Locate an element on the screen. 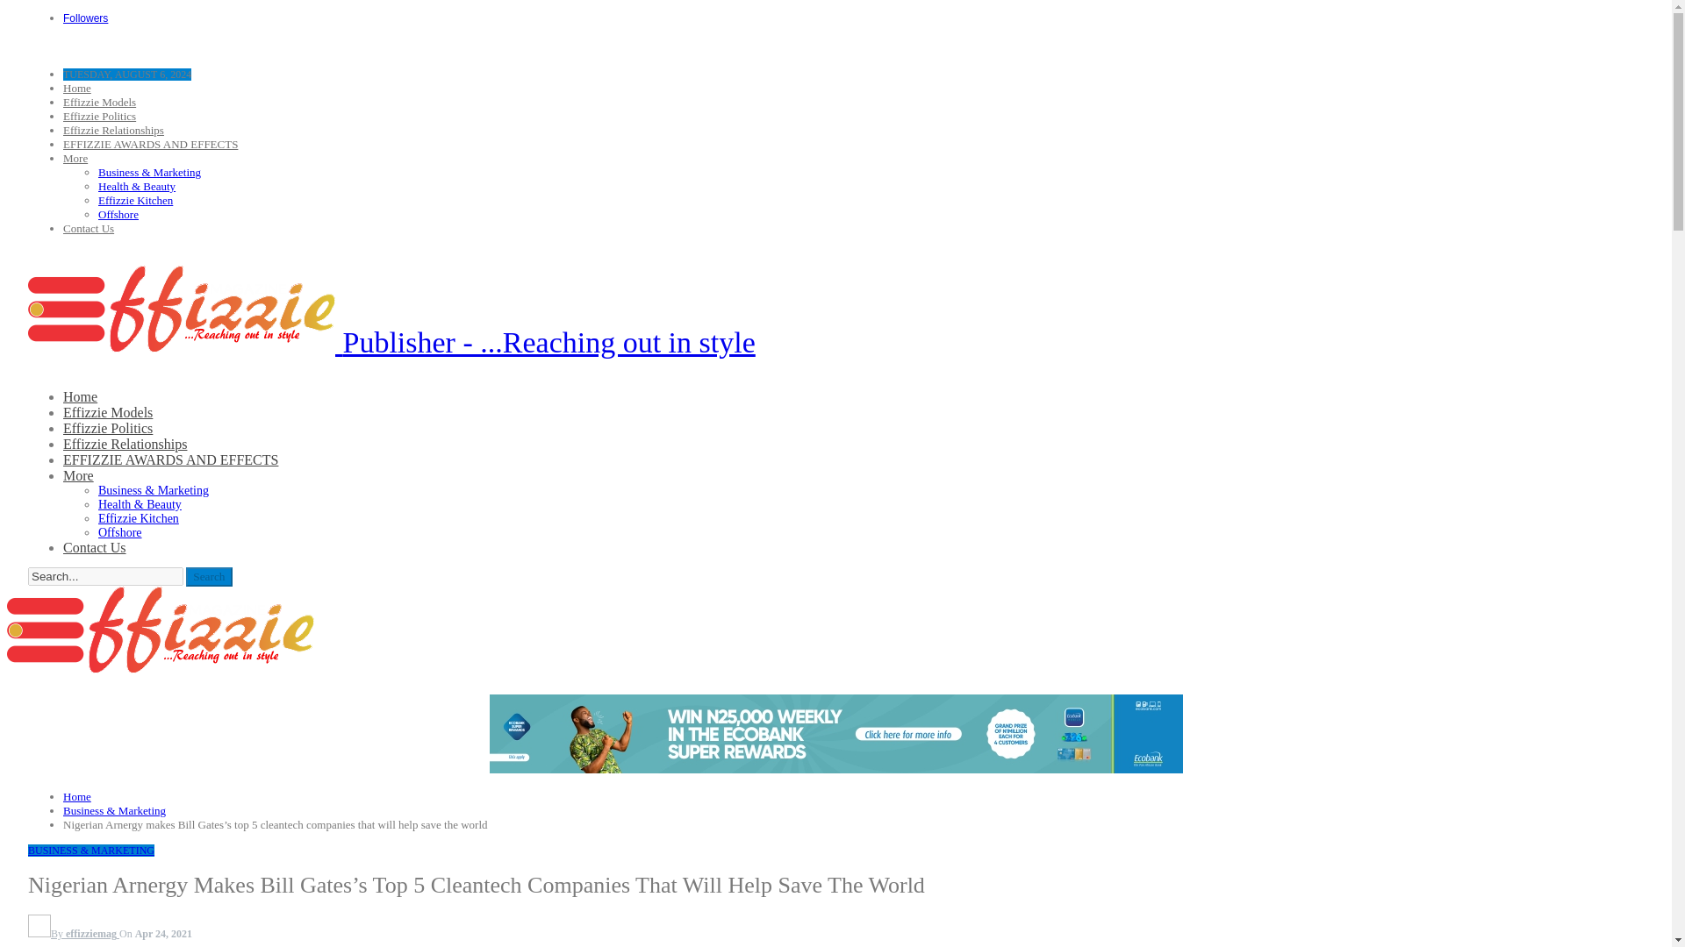  Search is located at coordinates (209, 576).